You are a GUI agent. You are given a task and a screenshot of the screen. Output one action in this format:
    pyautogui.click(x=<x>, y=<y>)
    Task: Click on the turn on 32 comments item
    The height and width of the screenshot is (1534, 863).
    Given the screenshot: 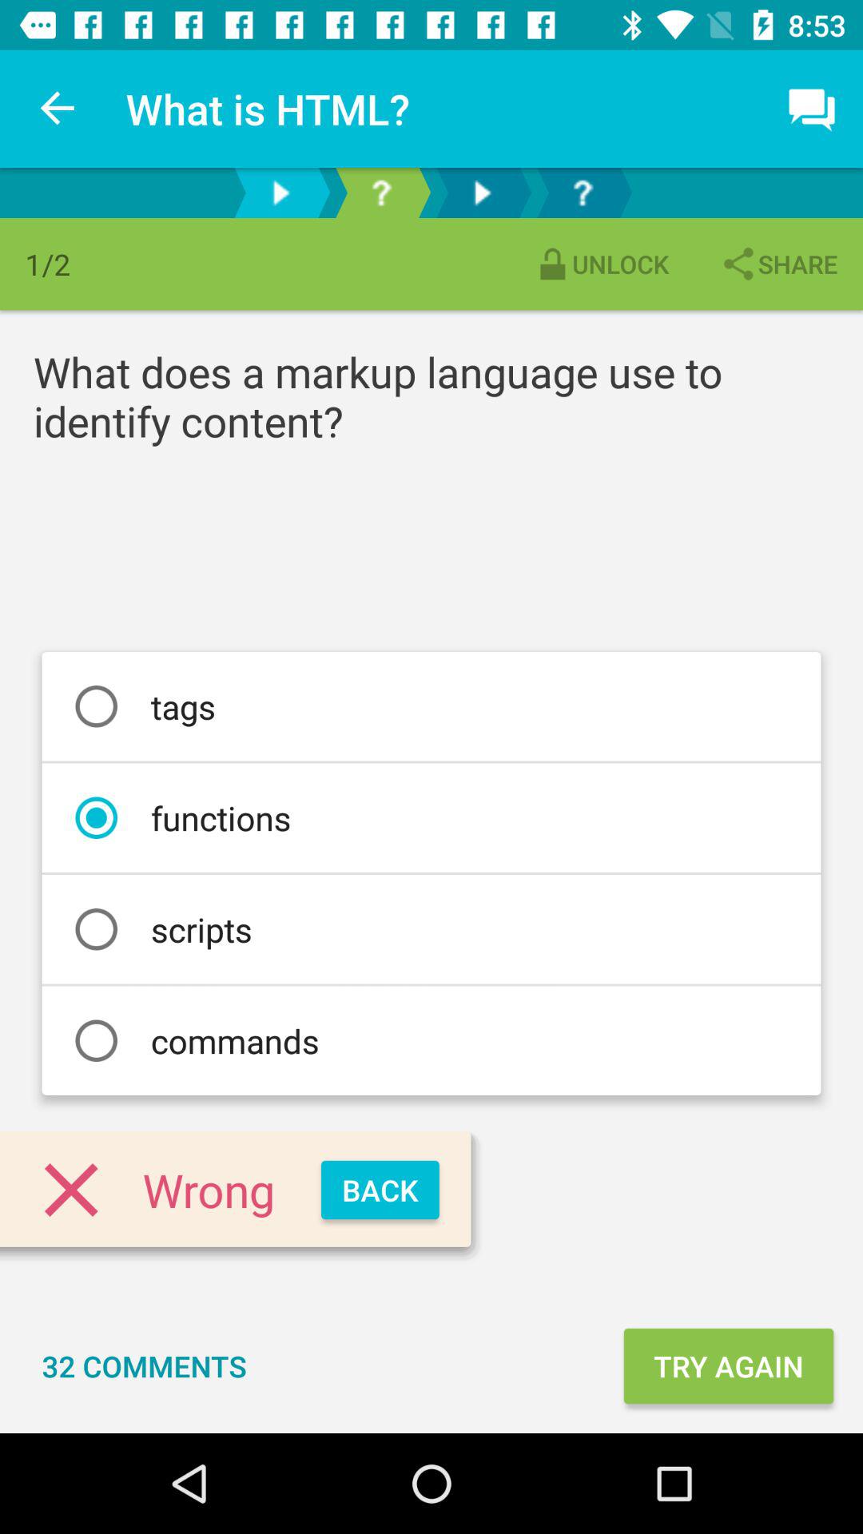 What is the action you would take?
    pyautogui.click(x=144, y=1366)
    